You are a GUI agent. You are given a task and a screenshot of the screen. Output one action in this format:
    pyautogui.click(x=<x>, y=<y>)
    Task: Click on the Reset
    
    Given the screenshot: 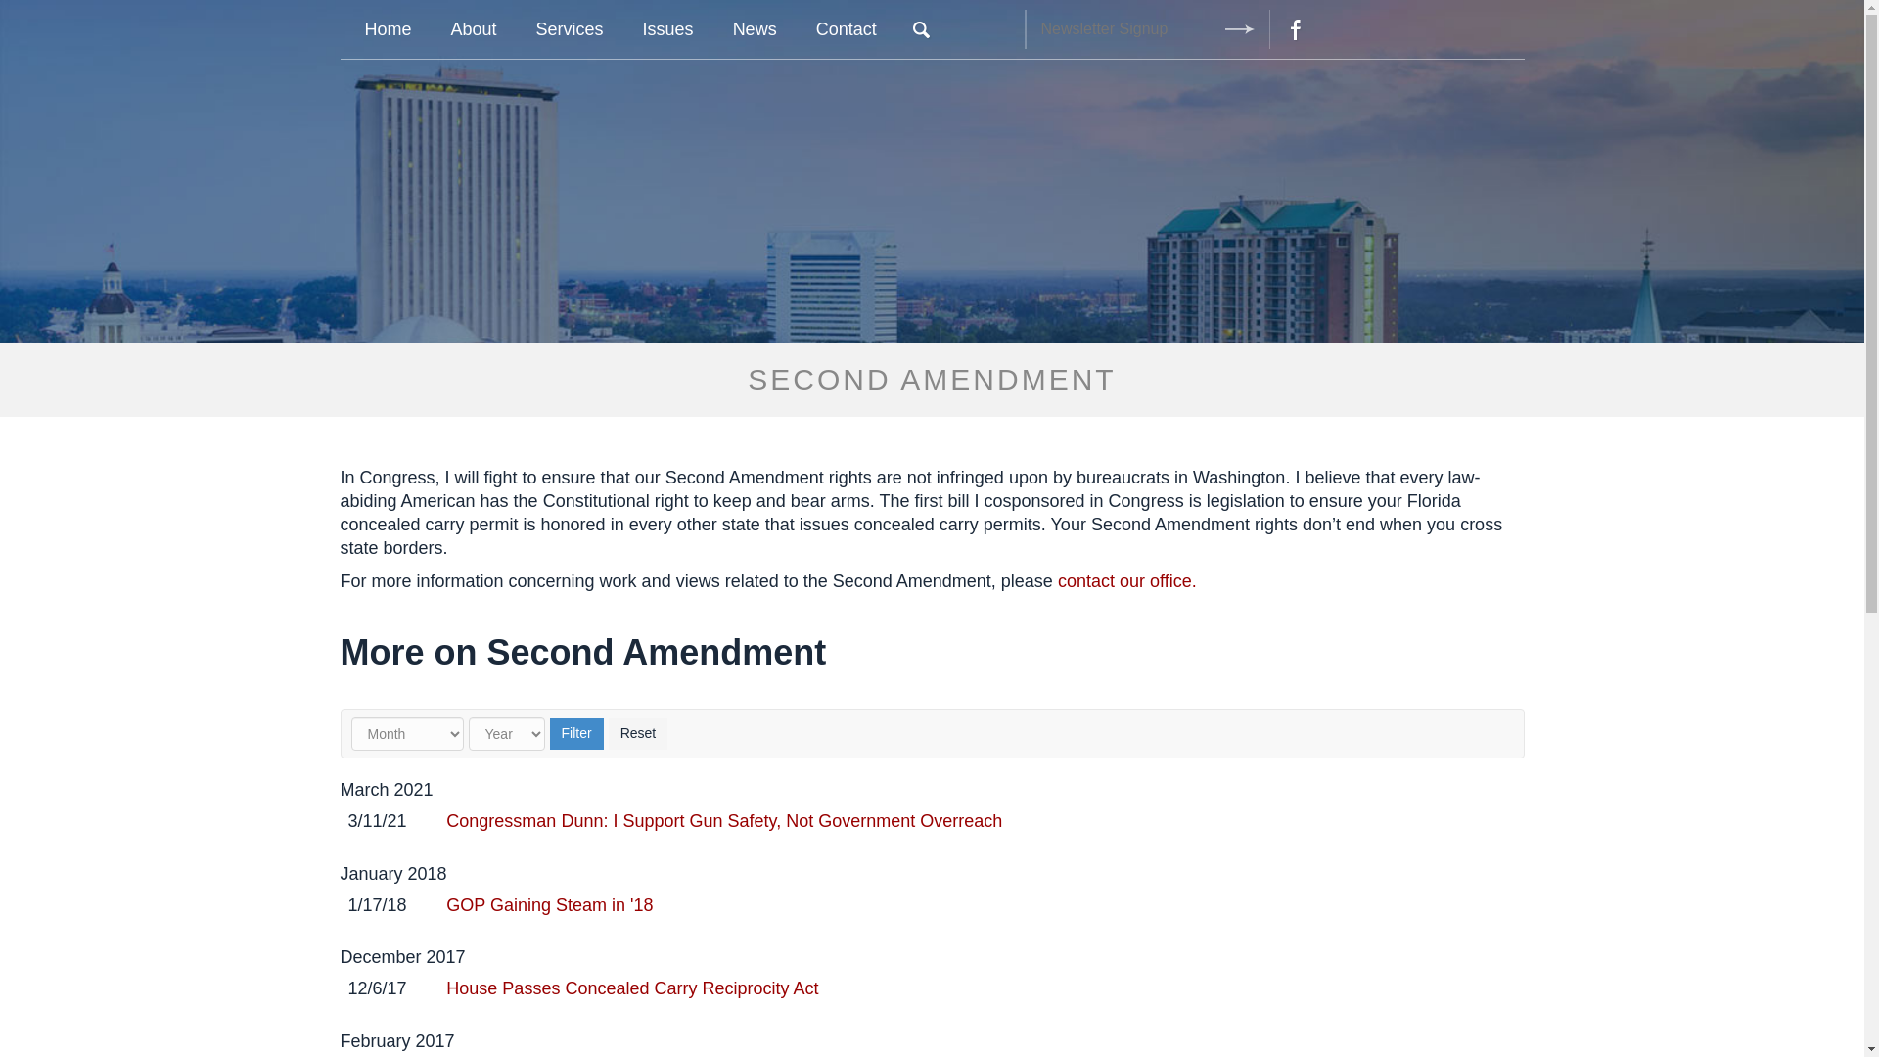 What is the action you would take?
    pyautogui.click(x=638, y=734)
    